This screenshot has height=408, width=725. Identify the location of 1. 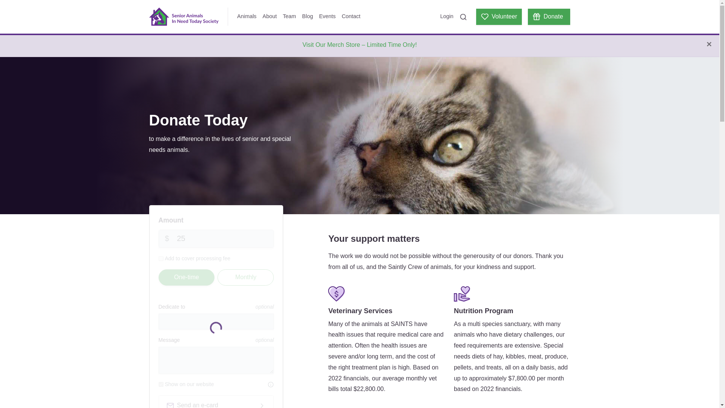
(161, 258).